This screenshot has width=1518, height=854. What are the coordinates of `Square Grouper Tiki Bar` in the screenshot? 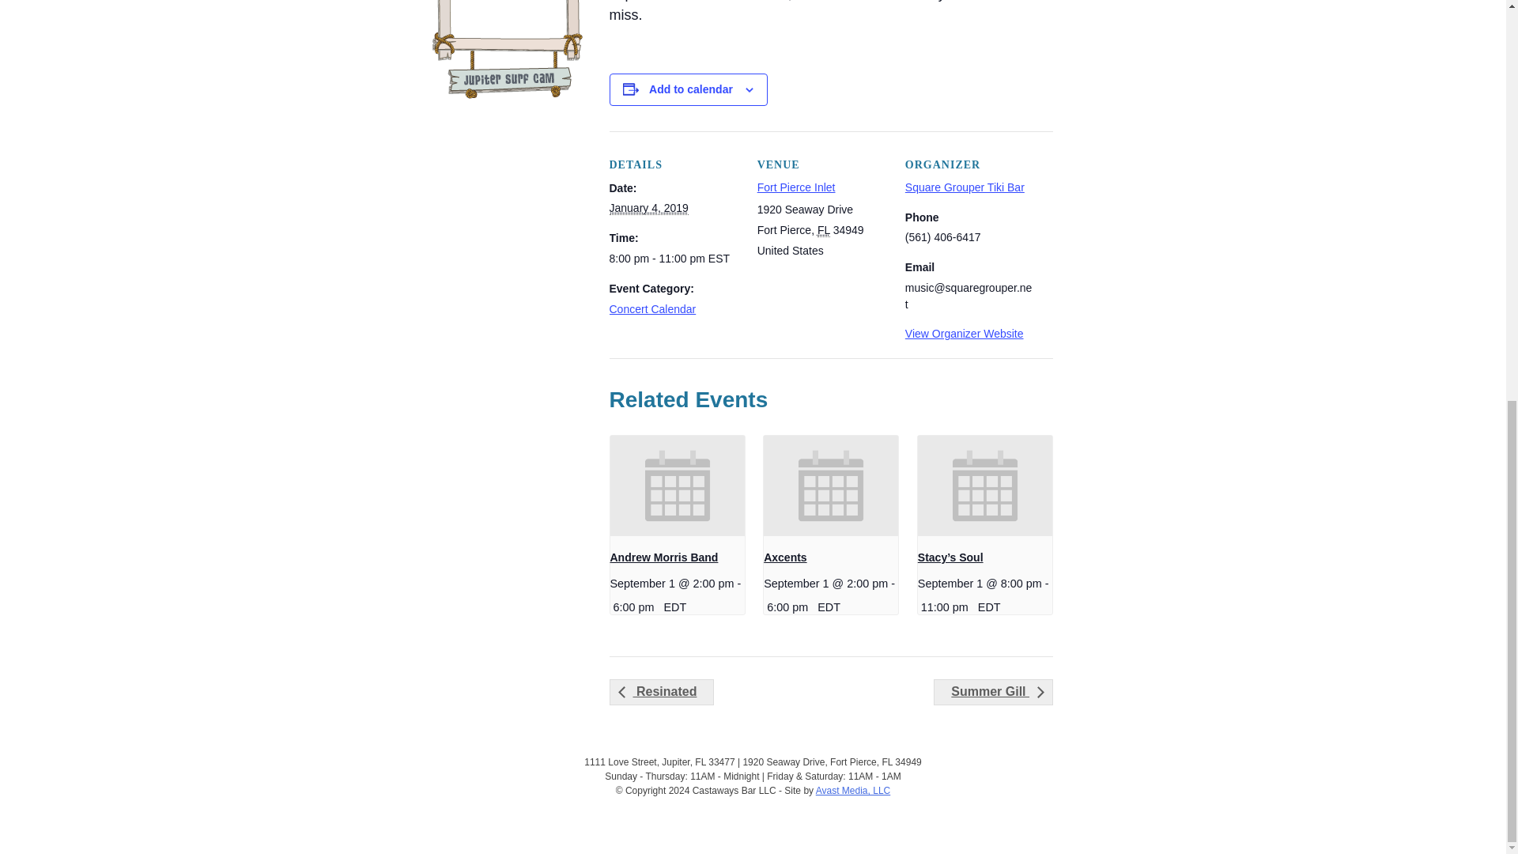 It's located at (965, 187).